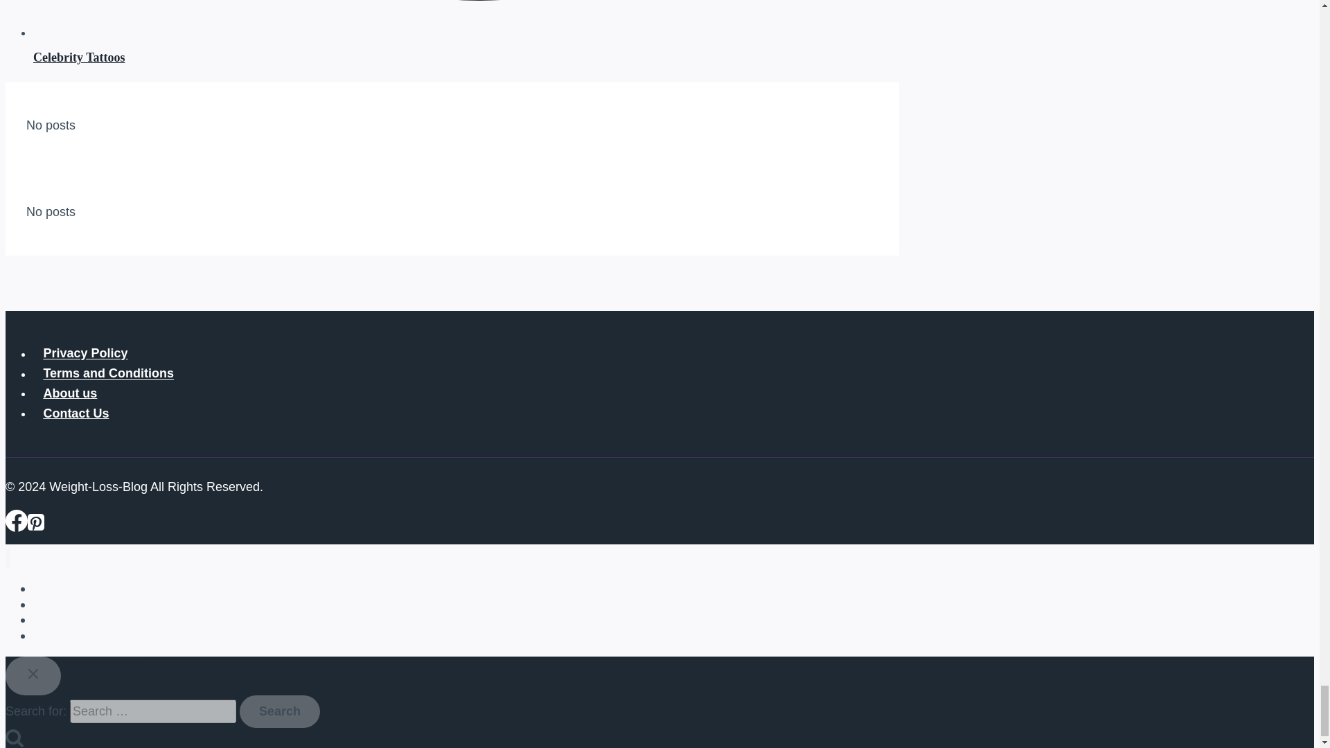 Image resolution: width=1330 pixels, height=748 pixels. Describe the element at coordinates (33, 673) in the screenshot. I see `Toggle Menu Close` at that location.